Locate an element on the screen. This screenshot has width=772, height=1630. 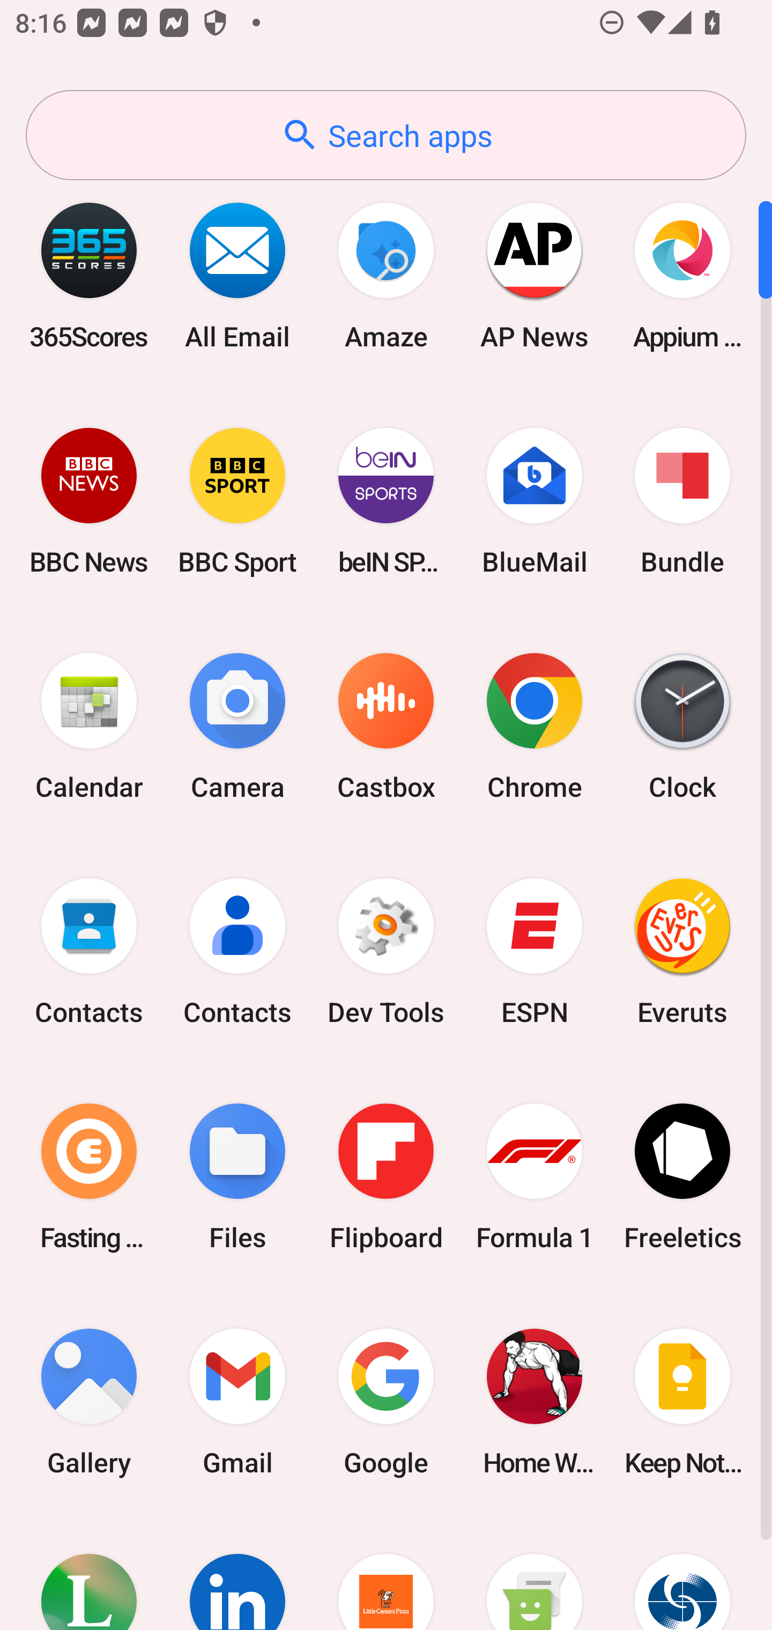
All Email is located at coordinates (237, 276).